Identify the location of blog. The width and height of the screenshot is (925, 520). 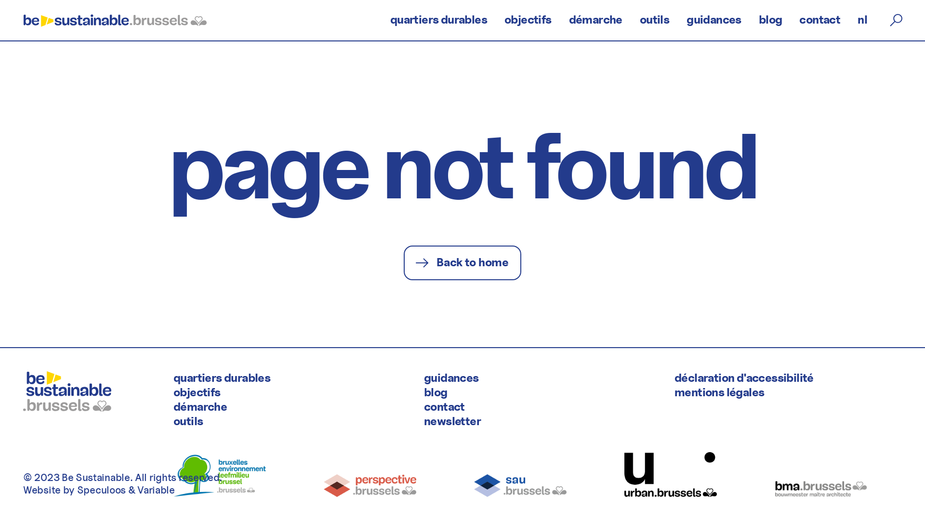
(771, 20).